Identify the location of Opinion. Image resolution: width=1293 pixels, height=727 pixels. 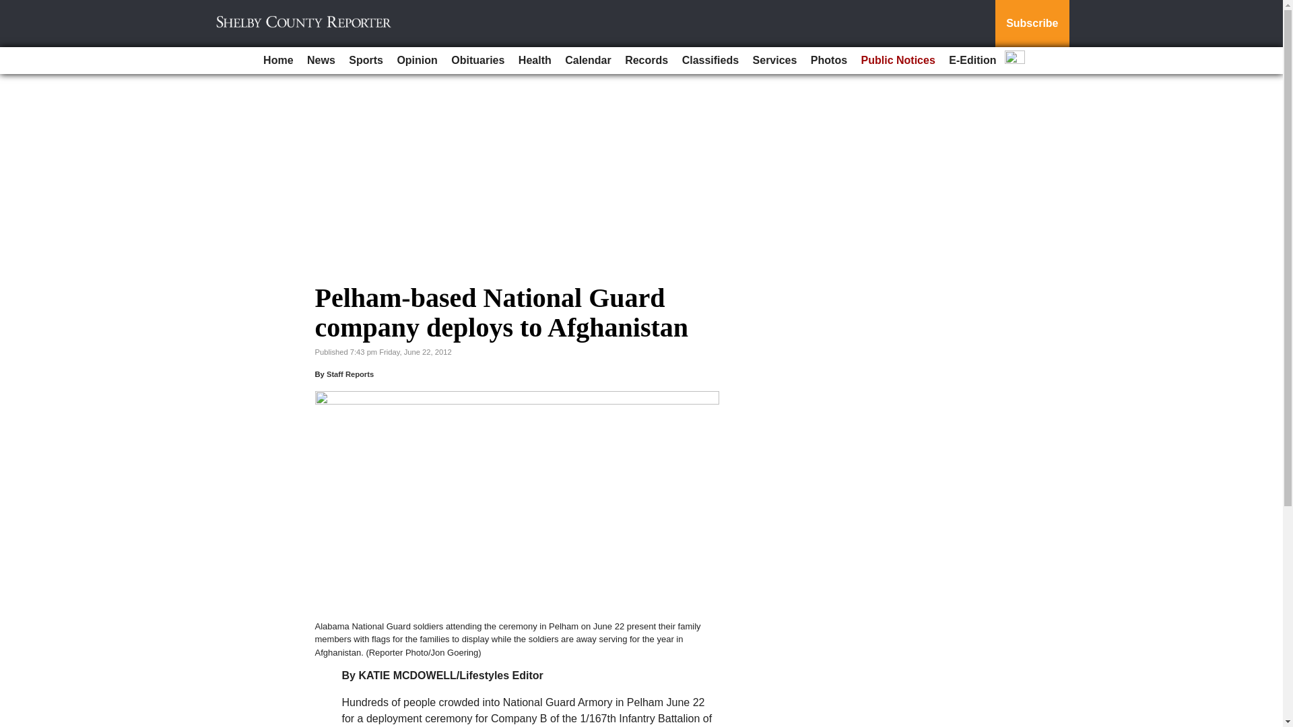
(416, 61).